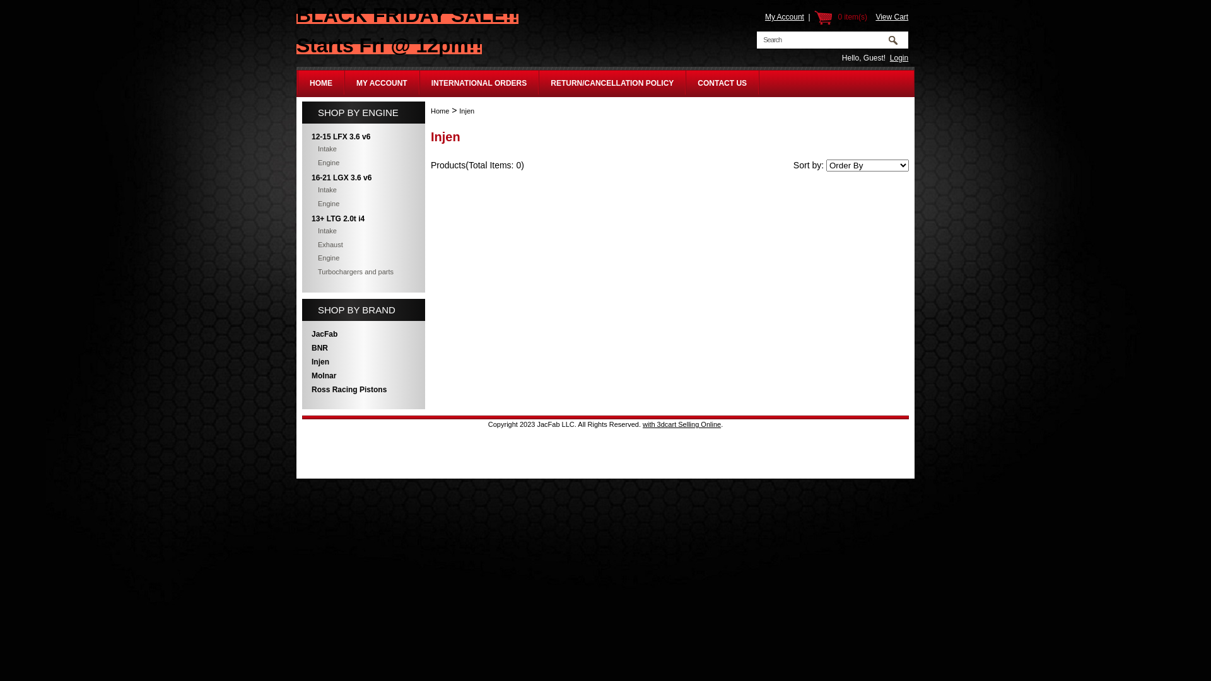  Describe the element at coordinates (363, 376) in the screenshot. I see `Molnar` at that location.